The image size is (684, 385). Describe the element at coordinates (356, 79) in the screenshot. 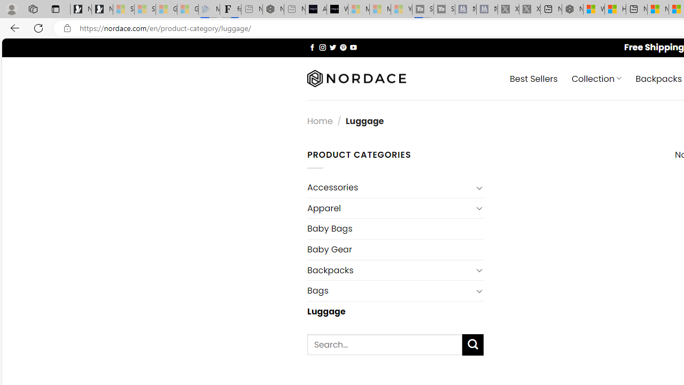

I see `Nordace` at that location.